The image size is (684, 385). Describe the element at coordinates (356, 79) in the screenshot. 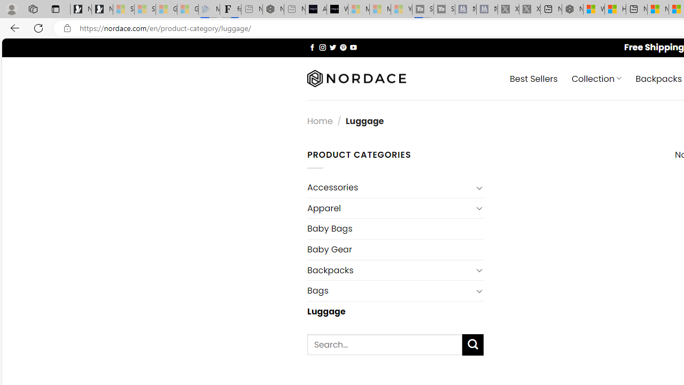

I see `Nordace` at that location.